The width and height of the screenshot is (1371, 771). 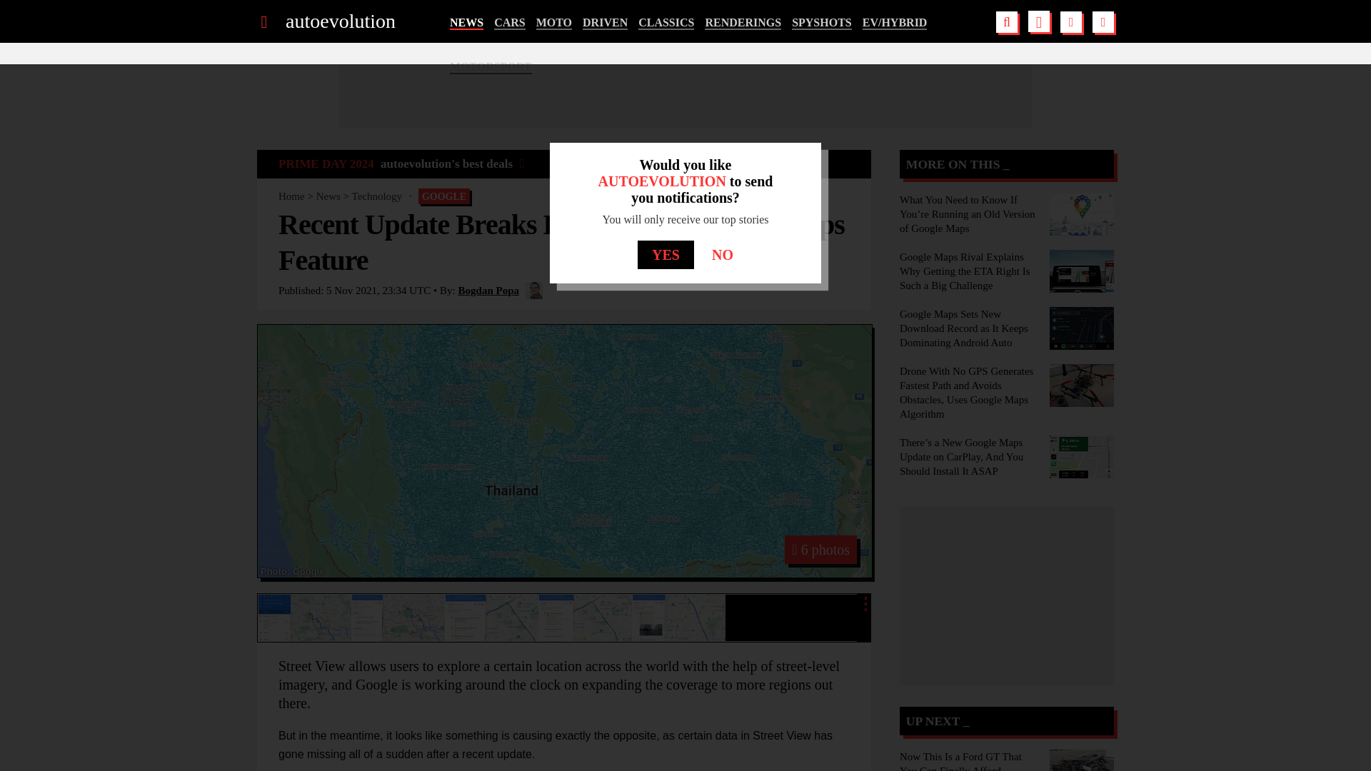 I want to click on DRIVEN, so click(x=606, y=23).